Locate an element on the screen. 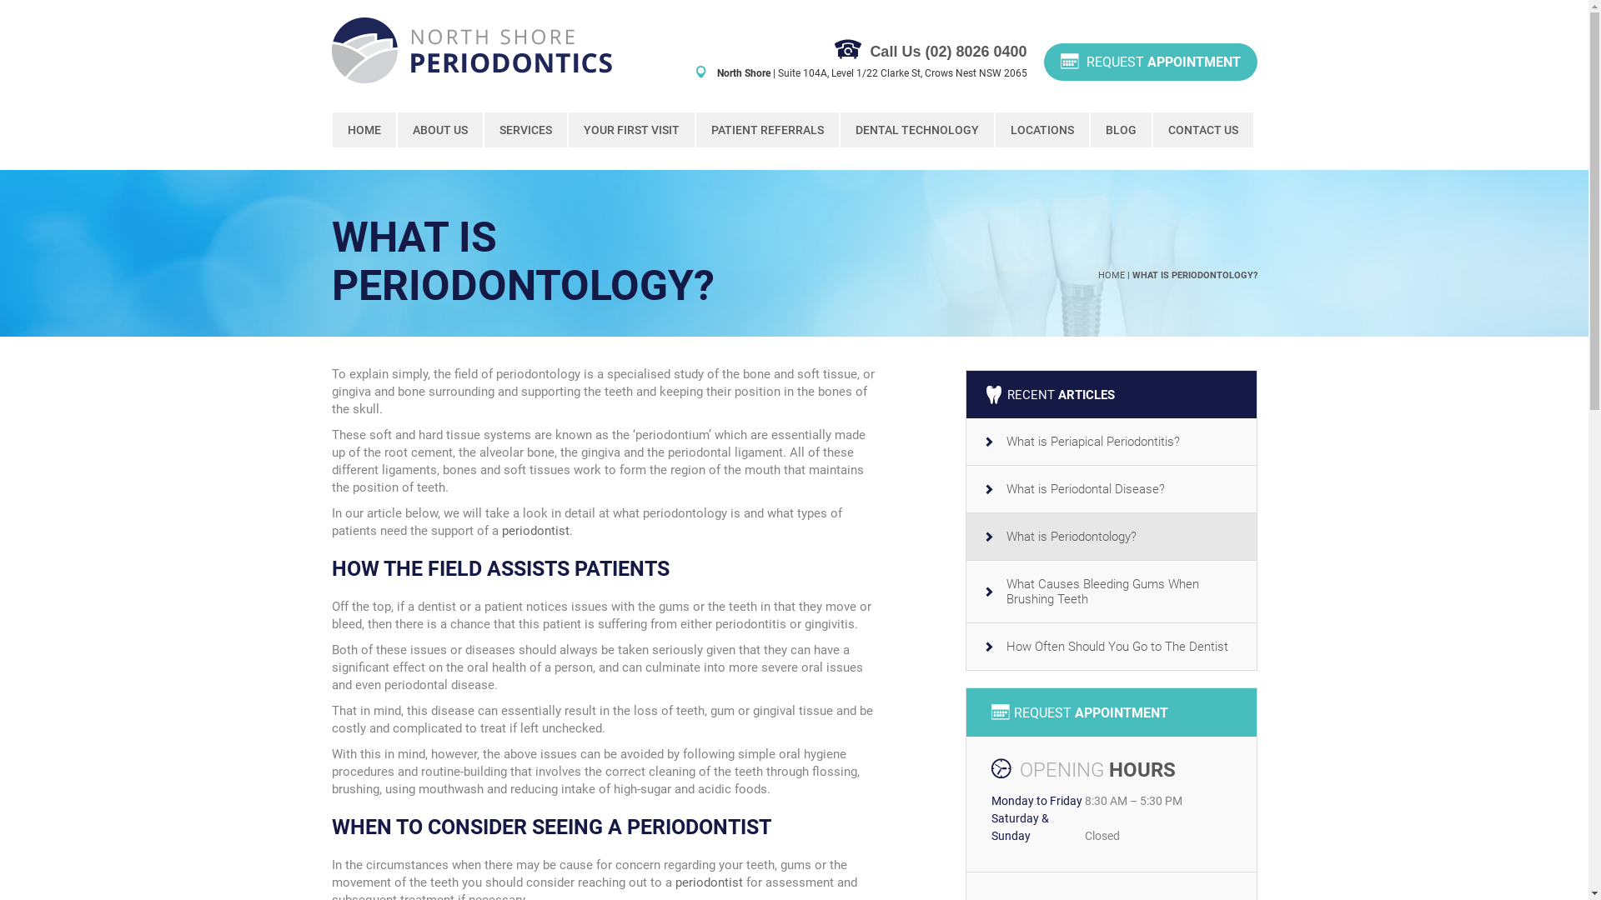 This screenshot has height=900, width=1601. SERVICES is located at coordinates (525, 130).